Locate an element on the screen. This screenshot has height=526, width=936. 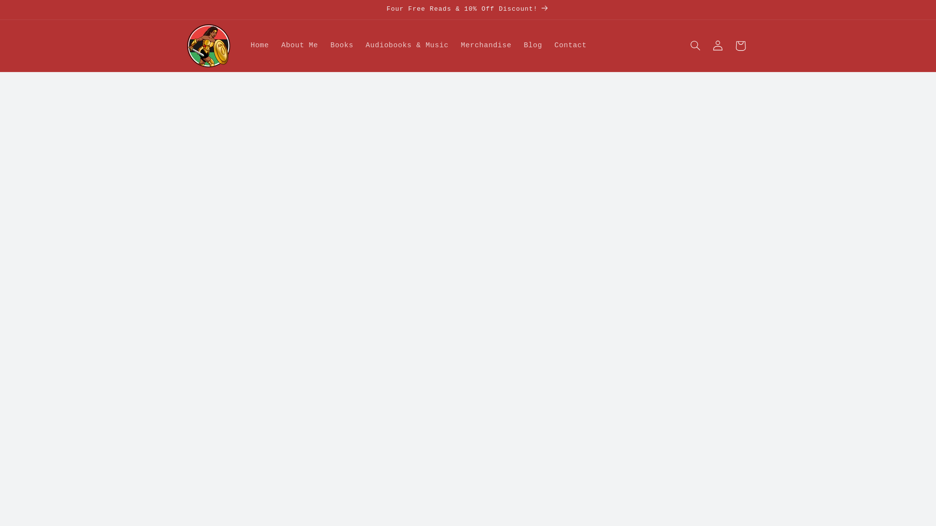
Contact is located at coordinates (570, 46).